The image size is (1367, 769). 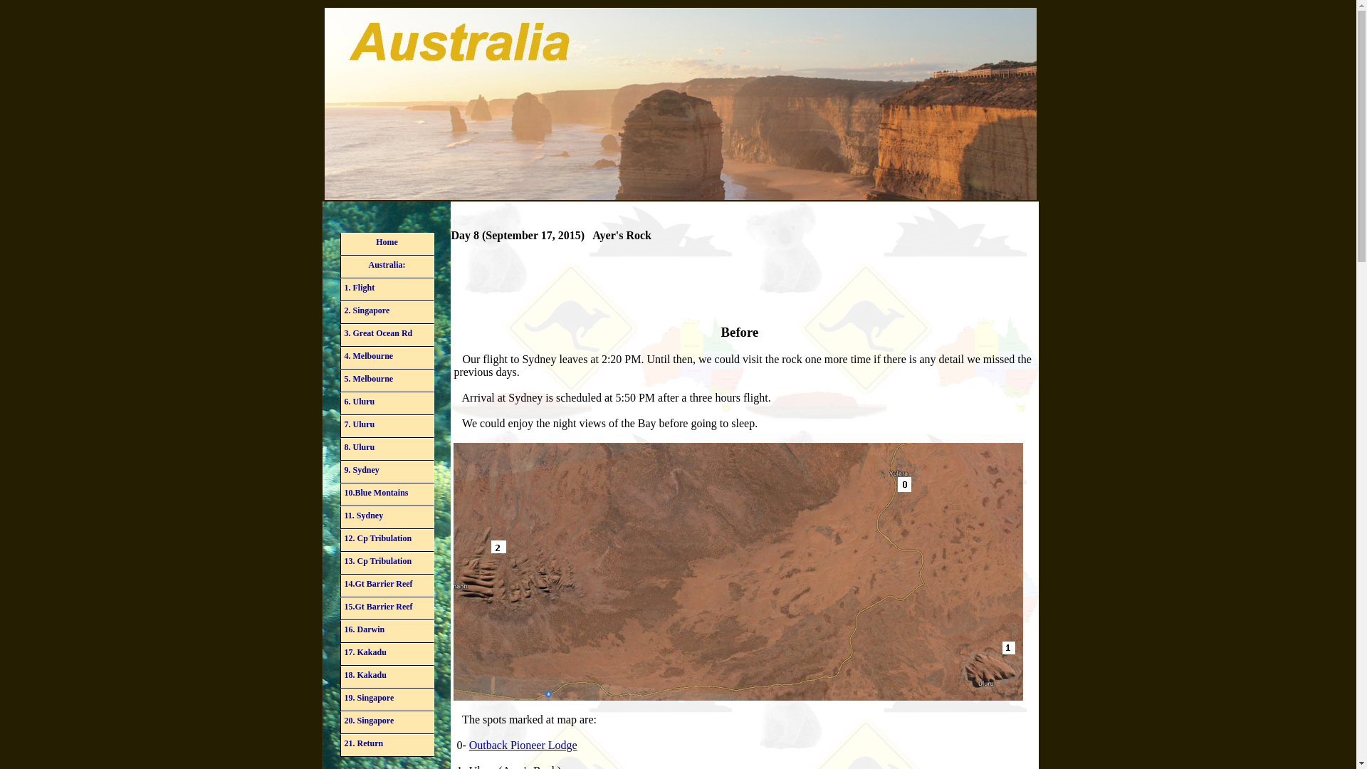 What do you see at coordinates (387, 266) in the screenshot?
I see `Australia:` at bounding box center [387, 266].